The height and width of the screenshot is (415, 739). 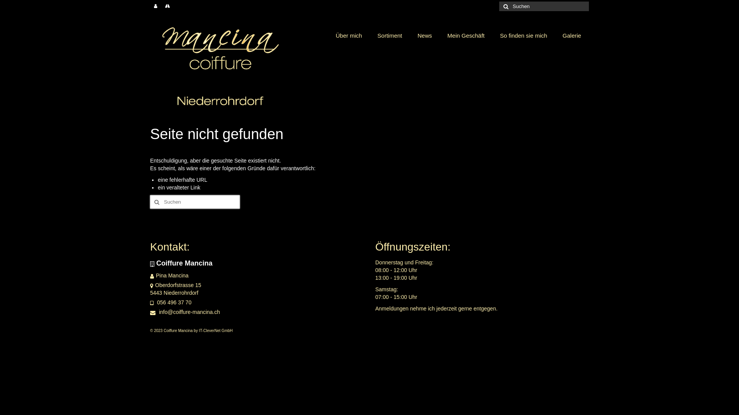 I want to click on Galerie, so click(x=572, y=36).